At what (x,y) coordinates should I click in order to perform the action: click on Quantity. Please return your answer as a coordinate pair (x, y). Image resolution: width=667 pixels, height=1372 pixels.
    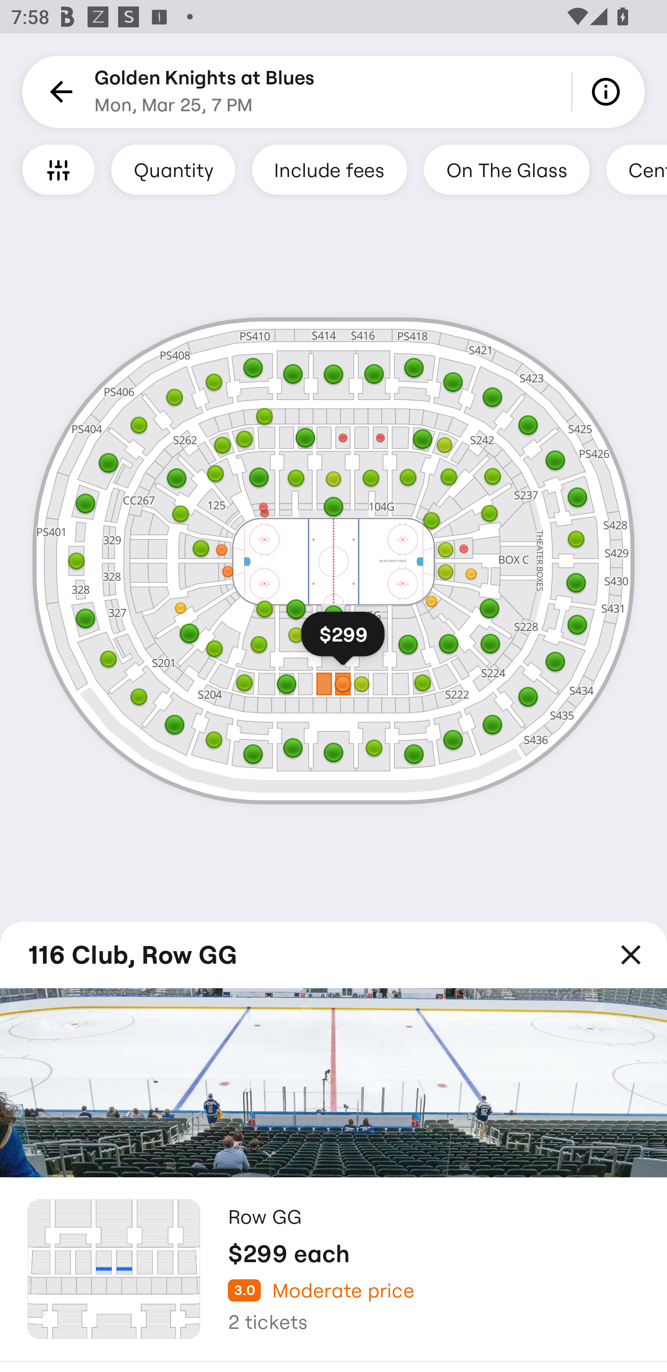
    Looking at the image, I should click on (173, 169).